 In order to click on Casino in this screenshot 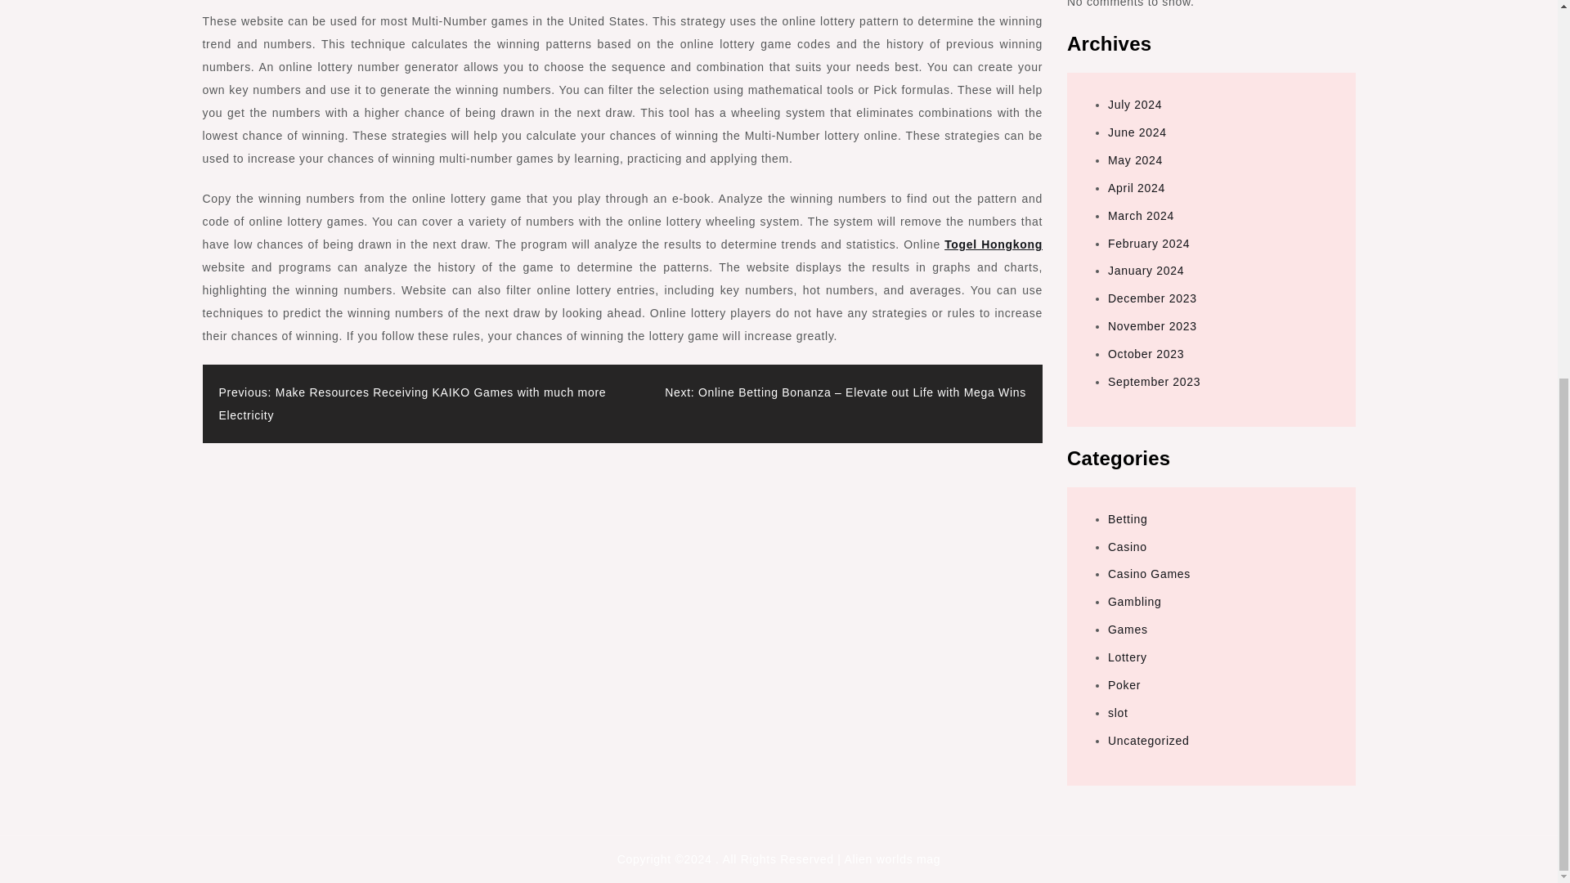, I will do `click(1128, 546)`.